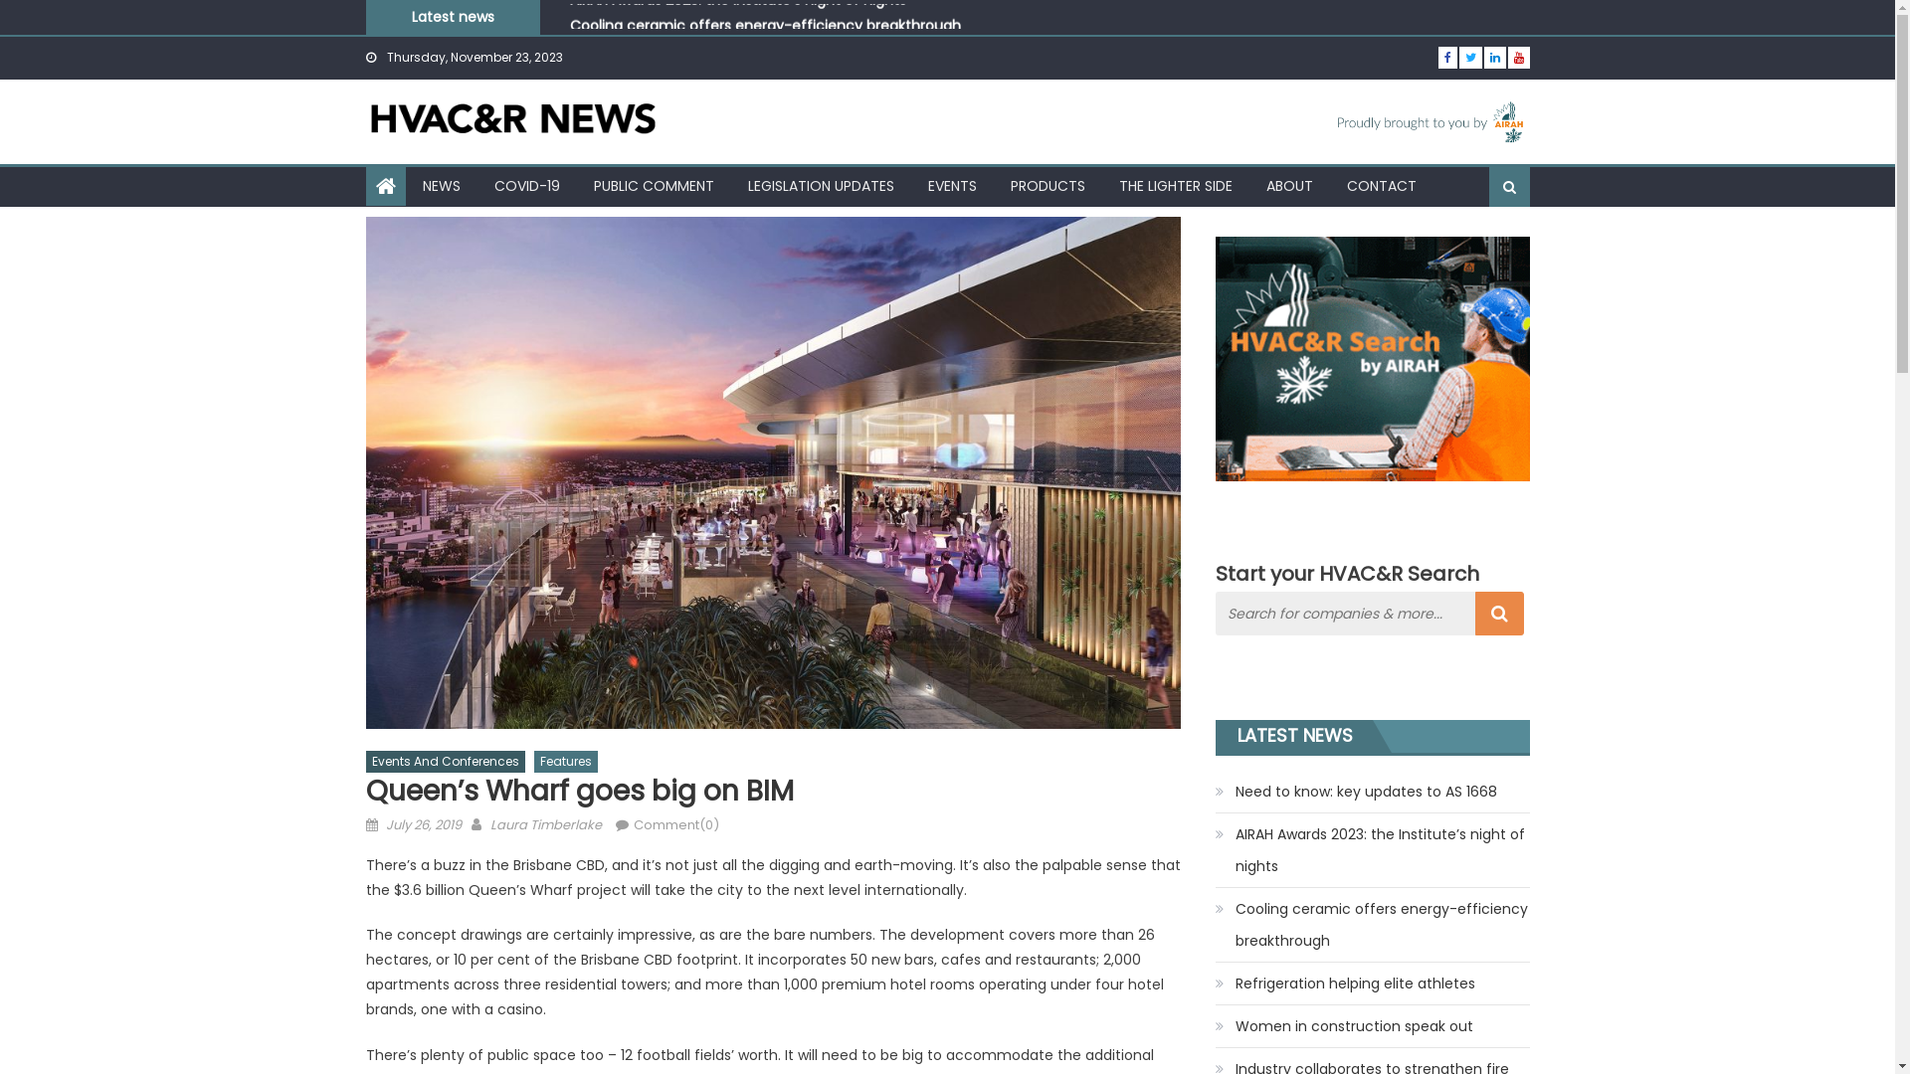 The width and height of the screenshot is (1910, 1074). Describe the element at coordinates (1357, 792) in the screenshot. I see `Need to know: key updates to AS 1668` at that location.